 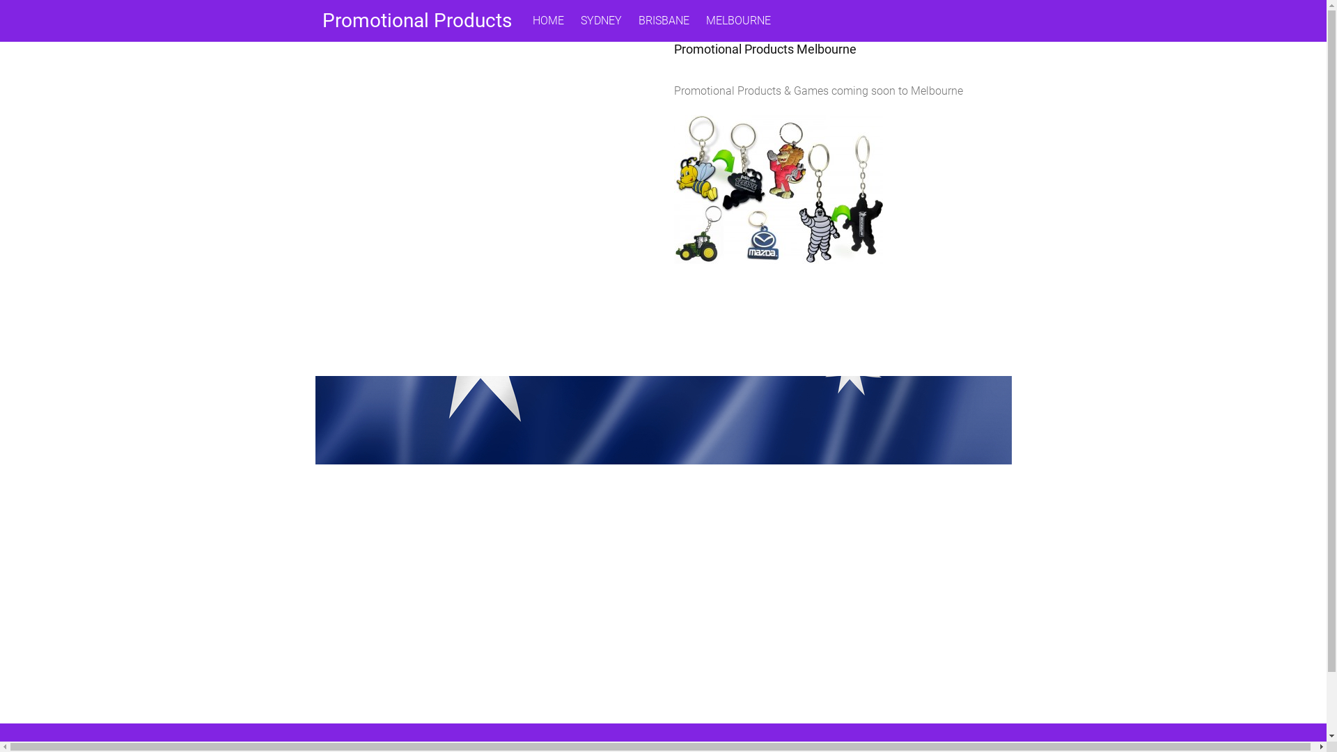 What do you see at coordinates (547, 21) in the screenshot?
I see `HOME` at bounding box center [547, 21].